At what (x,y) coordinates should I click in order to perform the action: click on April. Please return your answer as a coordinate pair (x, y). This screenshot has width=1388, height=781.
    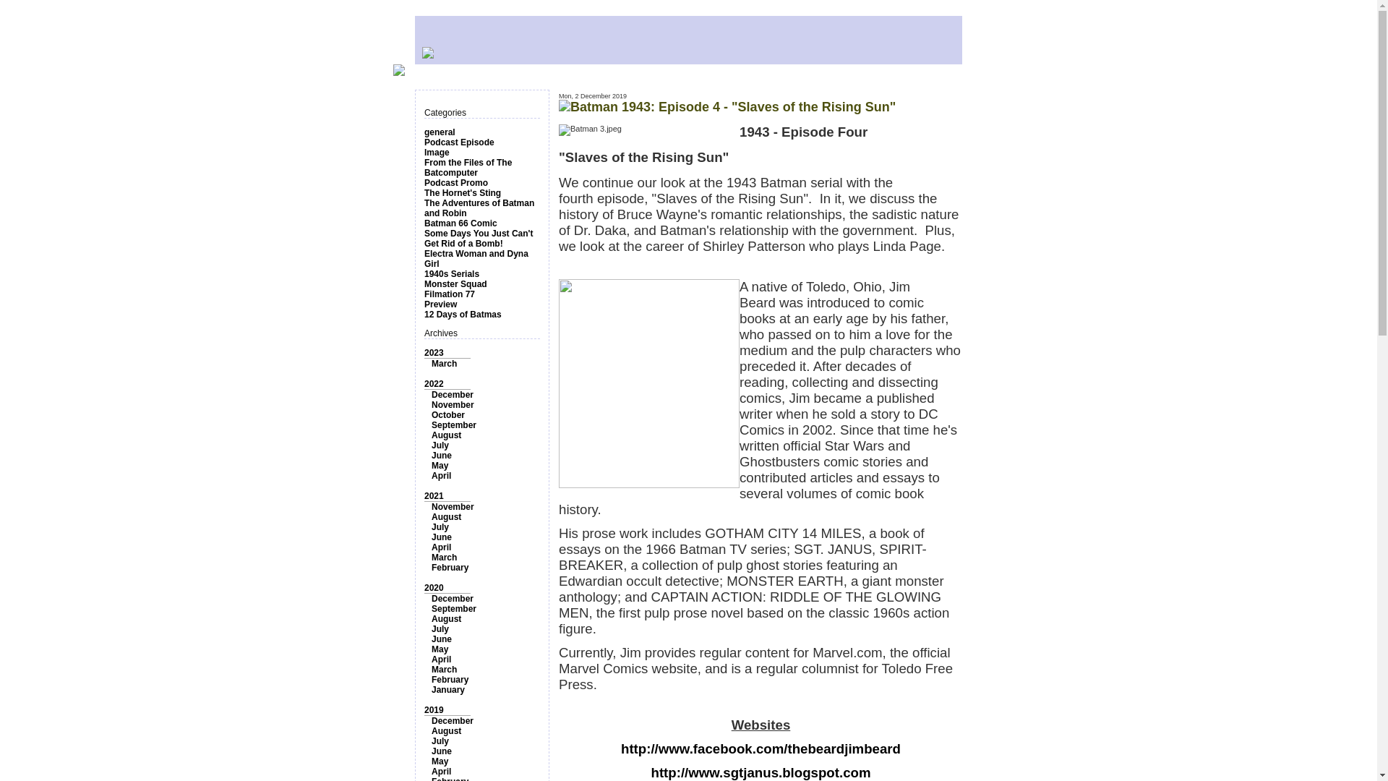
    Looking at the image, I should click on (441, 476).